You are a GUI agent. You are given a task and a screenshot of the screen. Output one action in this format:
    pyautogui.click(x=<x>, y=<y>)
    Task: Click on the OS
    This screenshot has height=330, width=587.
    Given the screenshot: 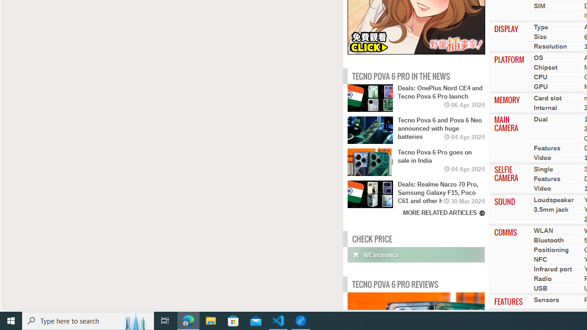 What is the action you would take?
    pyautogui.click(x=538, y=58)
    